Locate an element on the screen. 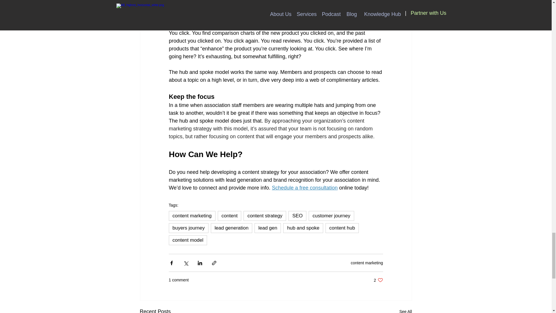 The width and height of the screenshot is (556, 313). SEO is located at coordinates (378, 280).